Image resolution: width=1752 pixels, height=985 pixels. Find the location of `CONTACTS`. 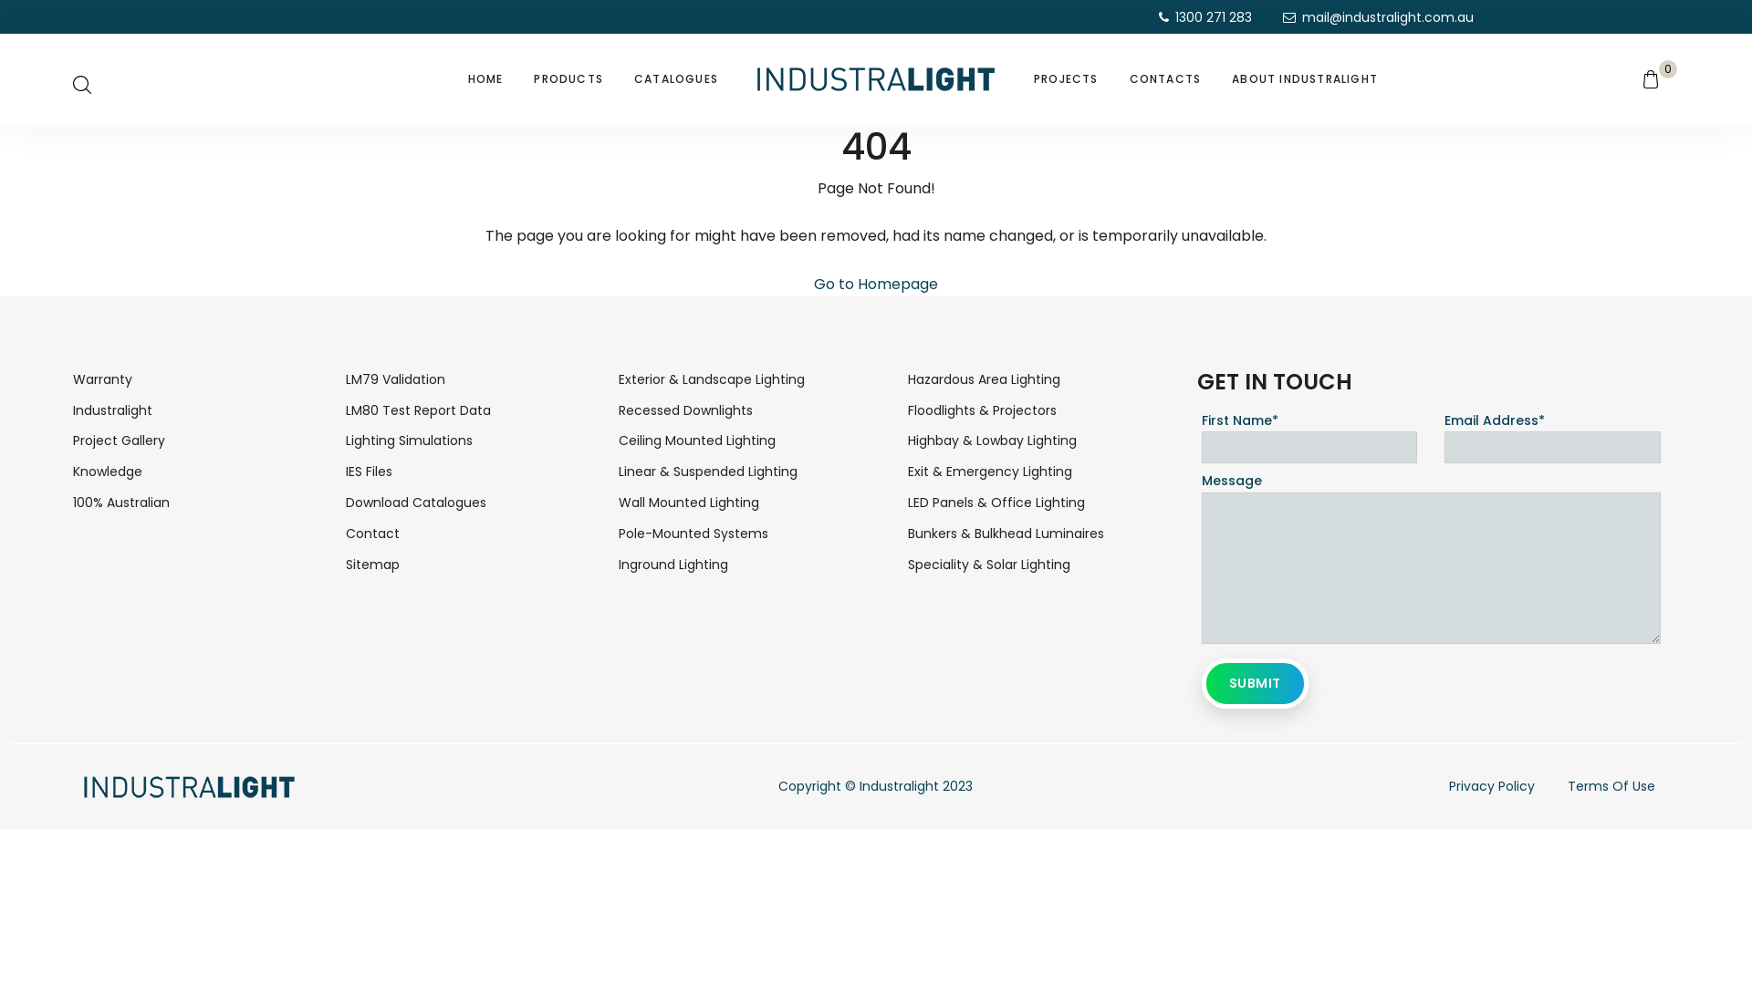

CONTACTS is located at coordinates (1166, 79).